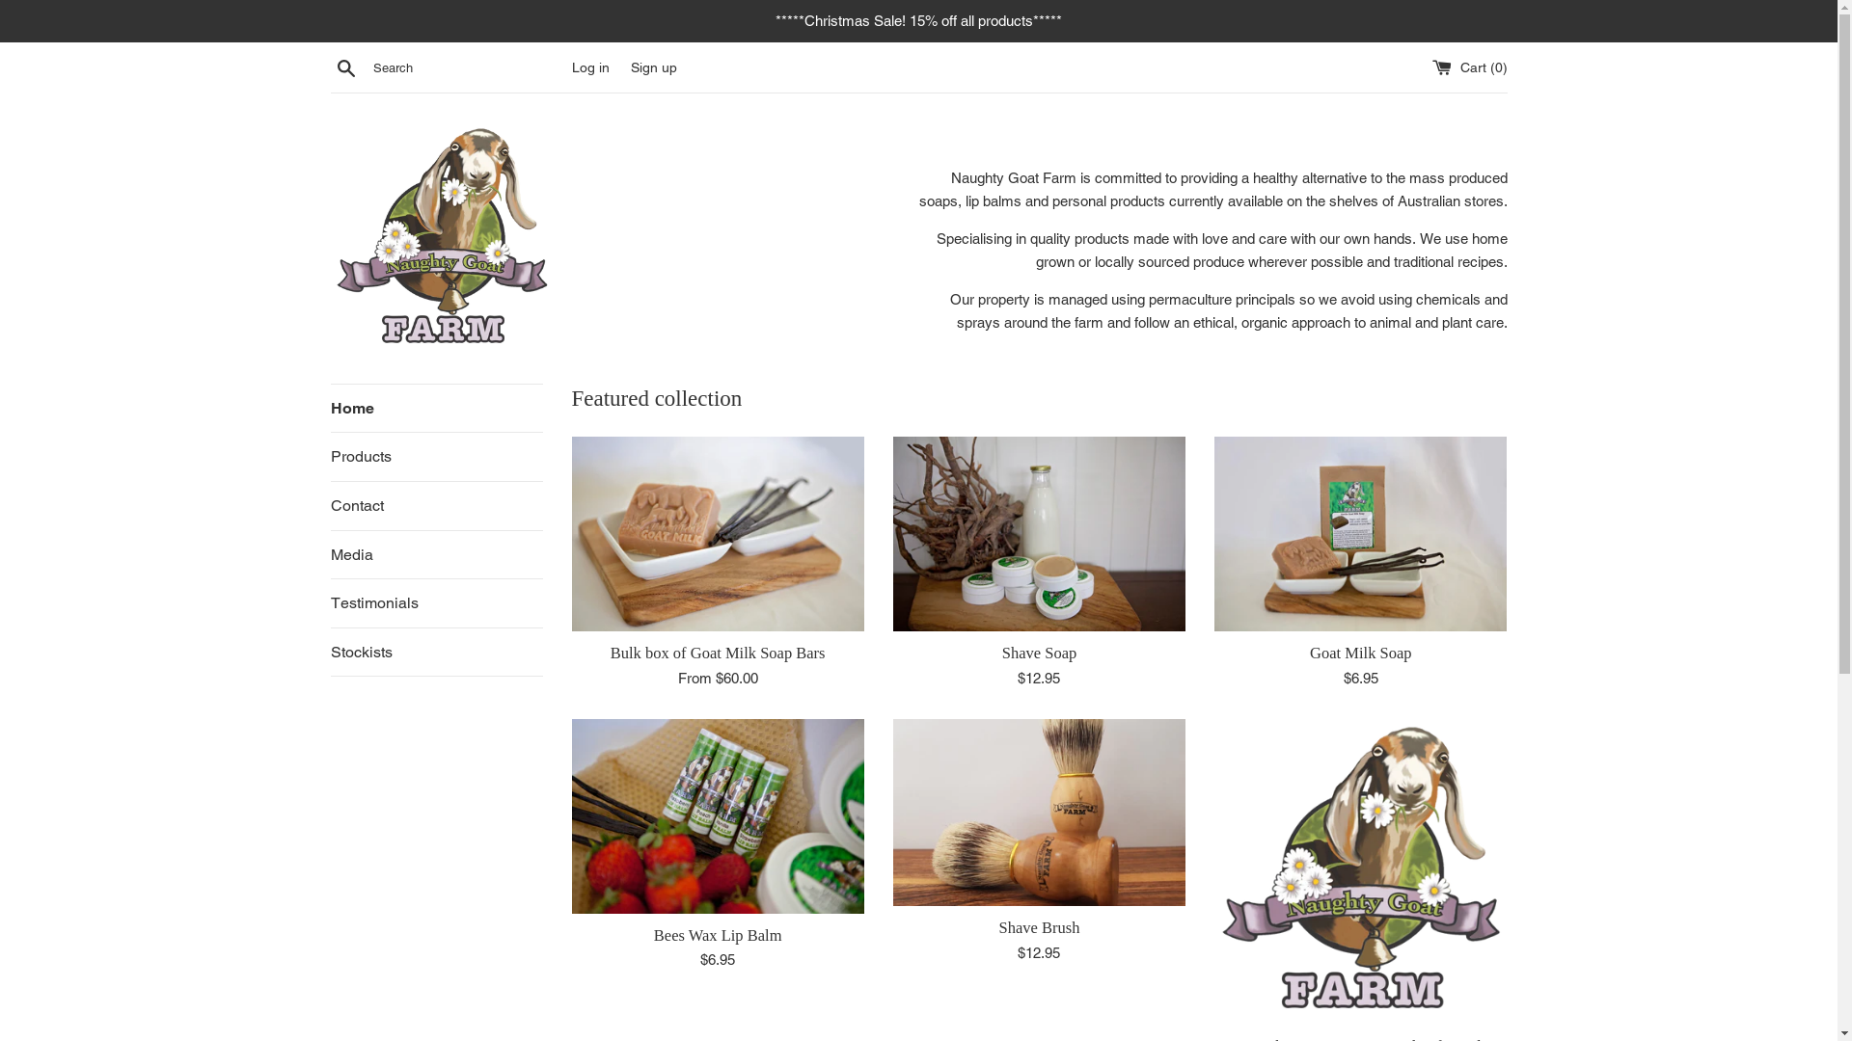  I want to click on Shave Brush, so click(1040, 814).